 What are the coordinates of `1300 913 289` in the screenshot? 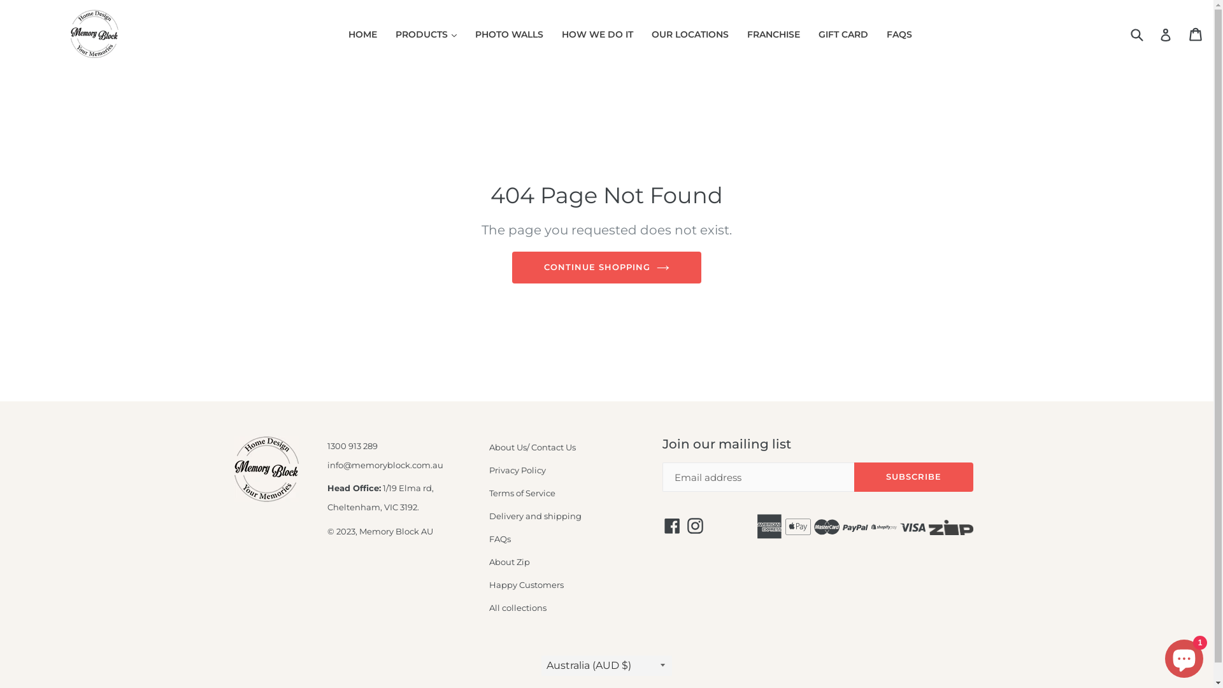 It's located at (402, 446).